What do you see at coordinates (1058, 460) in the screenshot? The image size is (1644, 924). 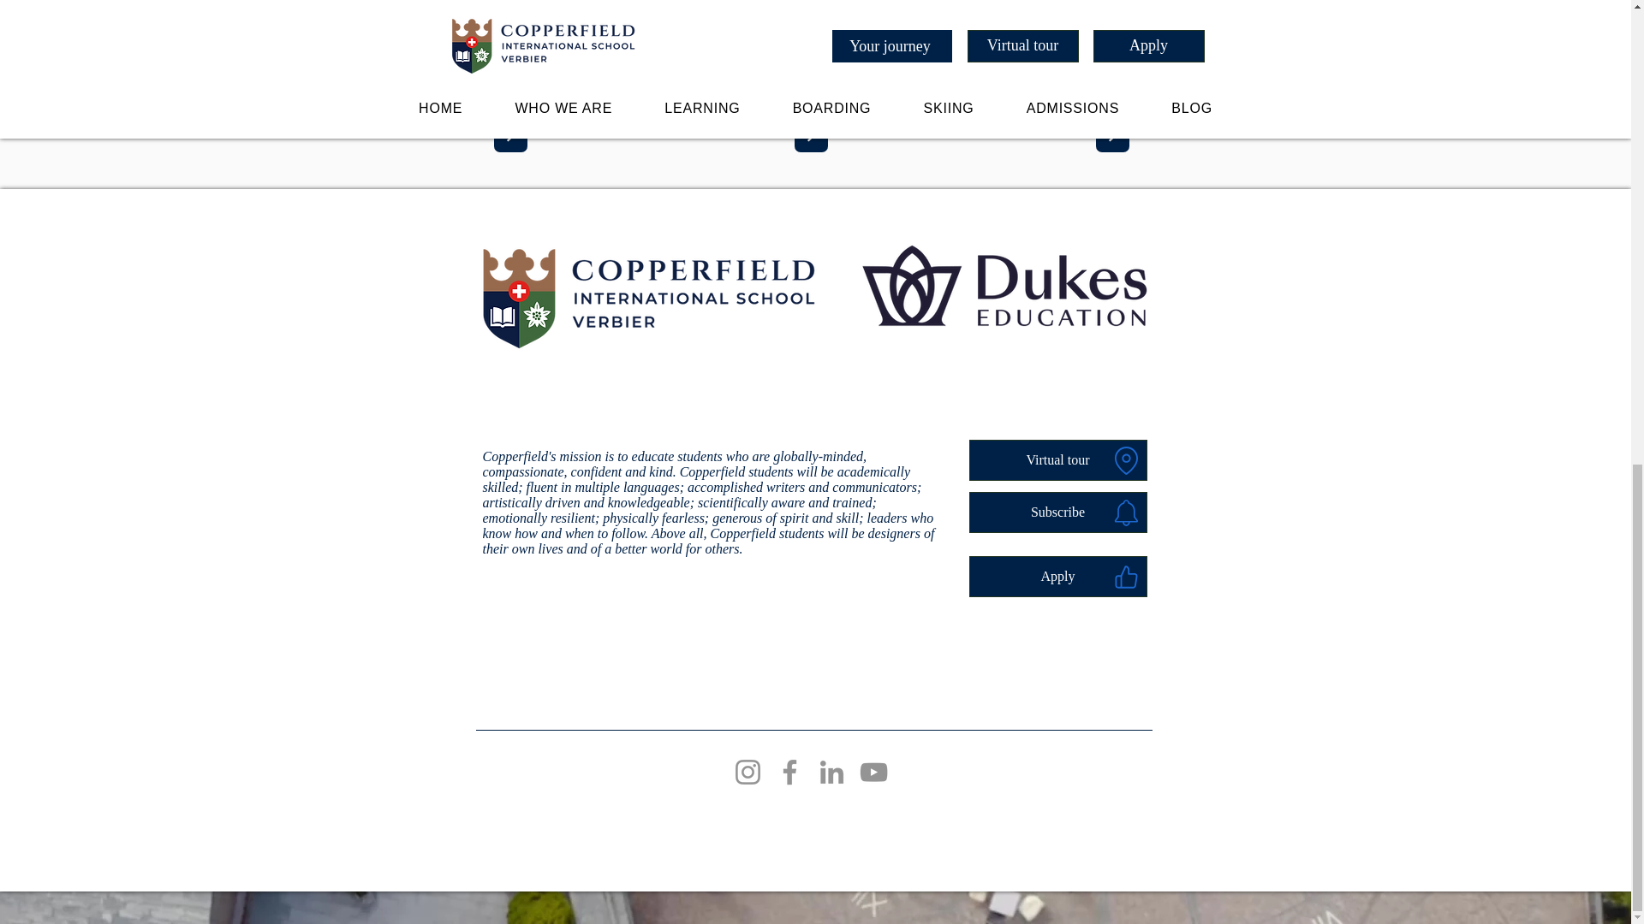 I see `Virtual tour` at bounding box center [1058, 460].